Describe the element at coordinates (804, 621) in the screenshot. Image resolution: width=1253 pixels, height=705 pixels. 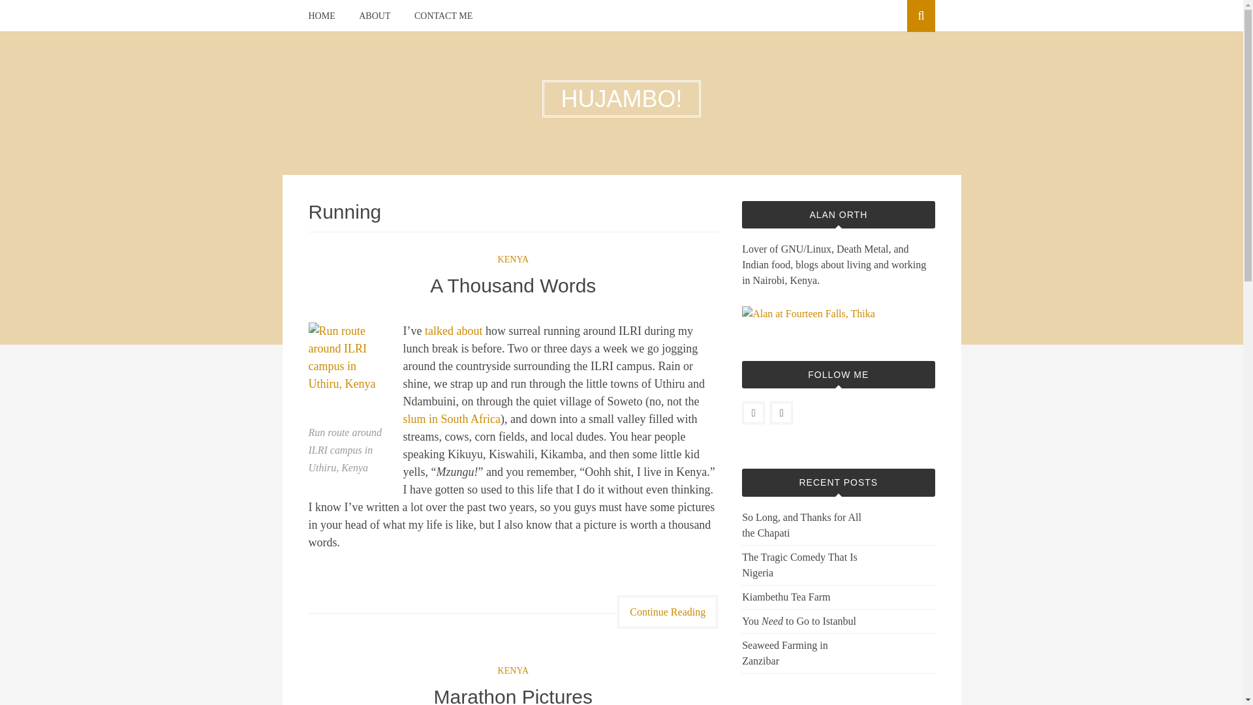
I see `You Need to Go to Istanbul` at that location.